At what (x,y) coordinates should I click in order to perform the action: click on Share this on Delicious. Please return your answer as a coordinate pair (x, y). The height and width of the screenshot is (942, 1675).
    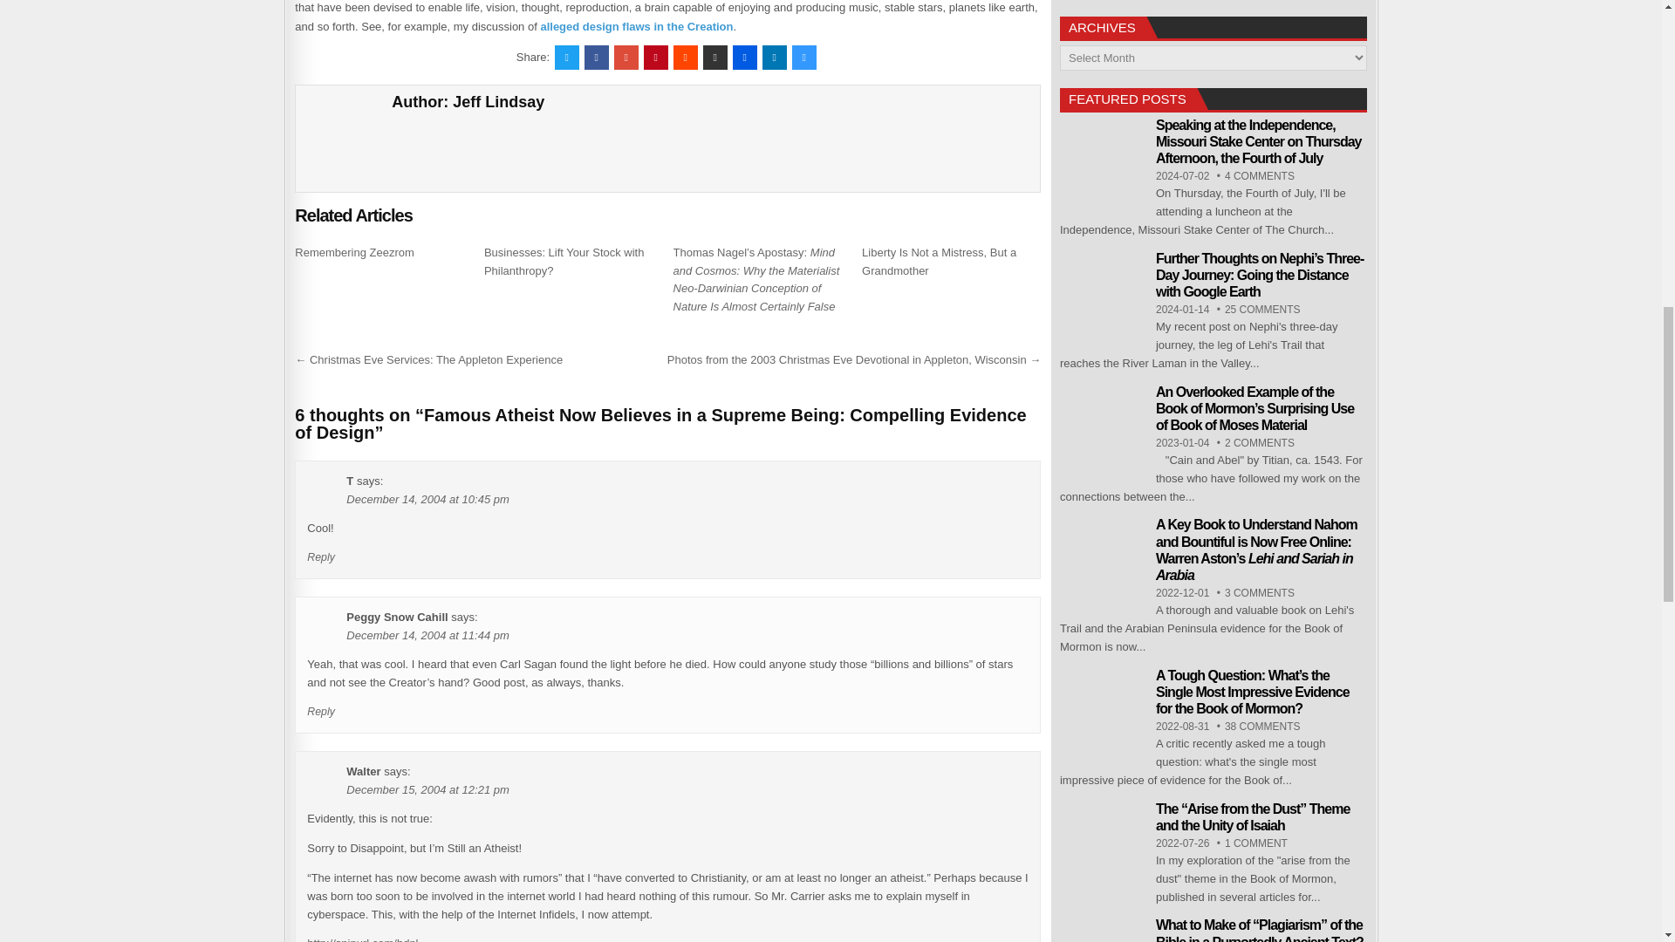
    Looking at the image, I should click on (804, 57).